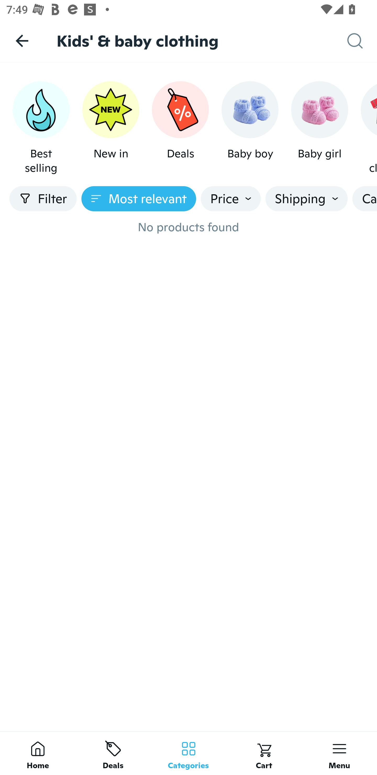  Describe the element at coordinates (231, 199) in the screenshot. I see `Price` at that location.